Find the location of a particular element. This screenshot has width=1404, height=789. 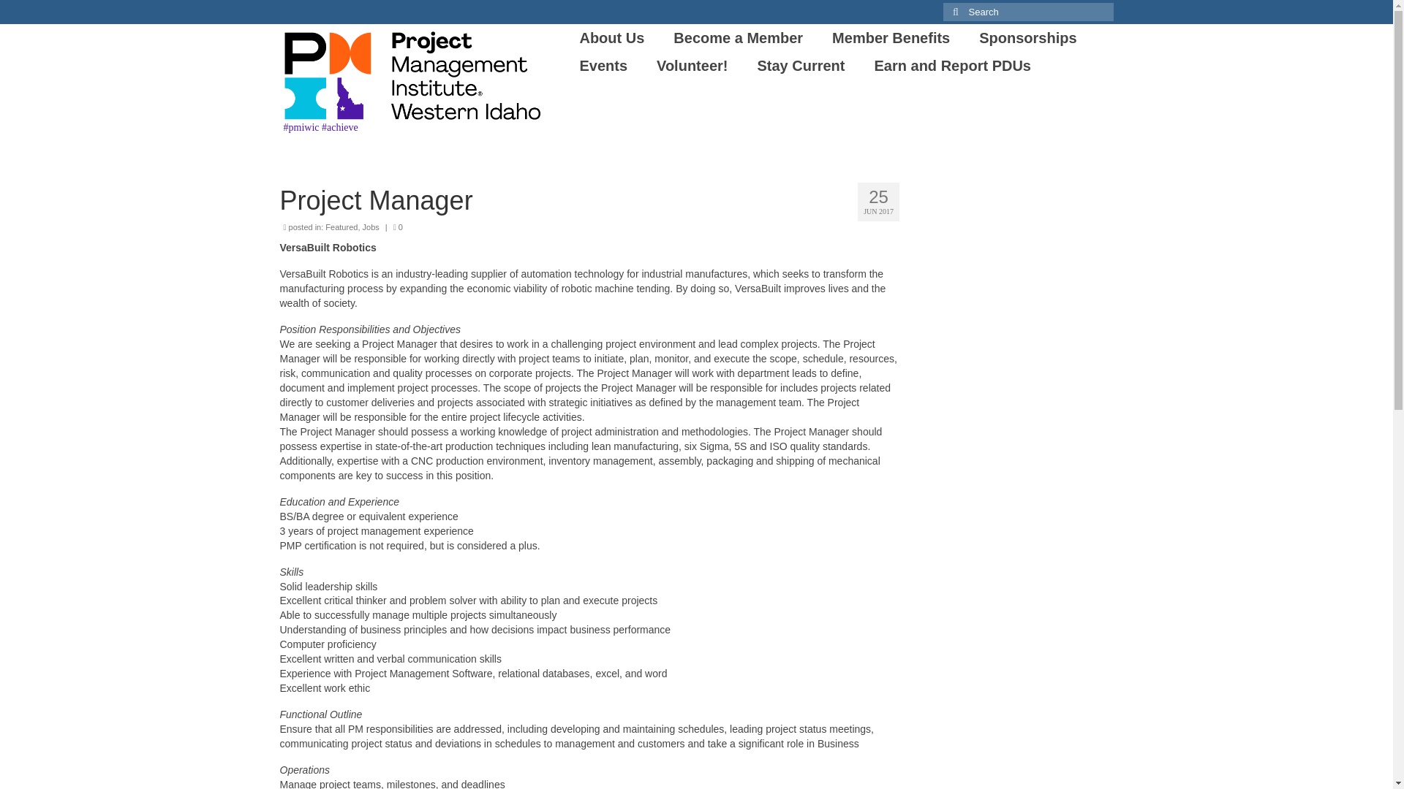

About Us is located at coordinates (611, 38).